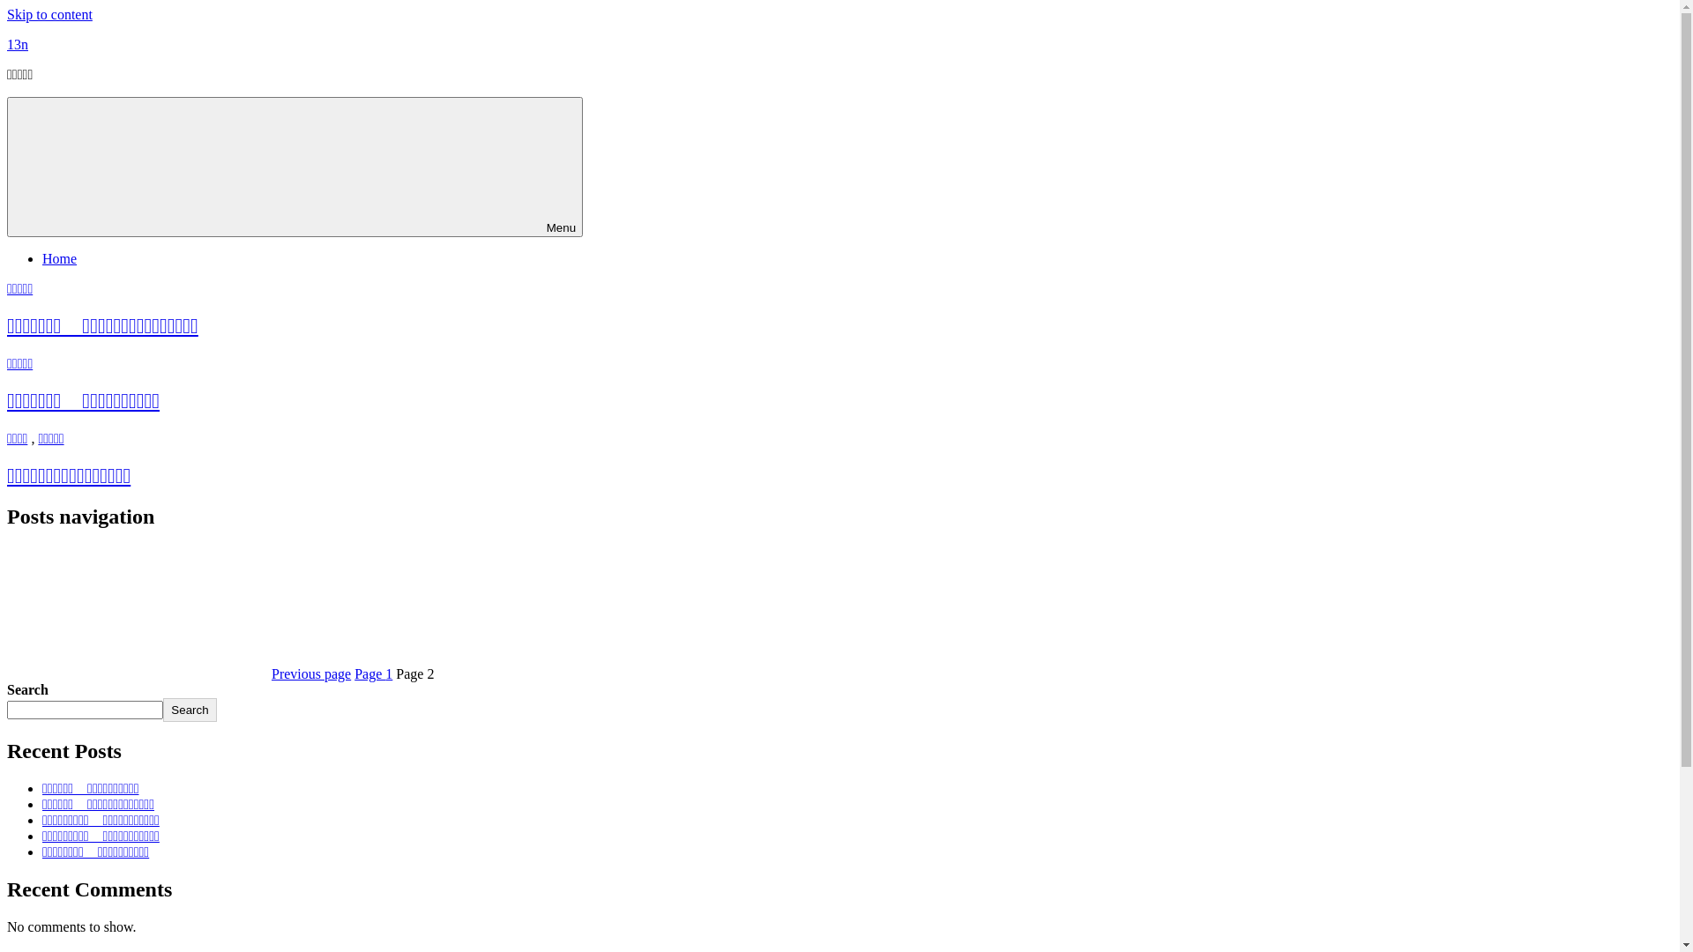  Describe the element at coordinates (49, 14) in the screenshot. I see `Skip to content` at that location.